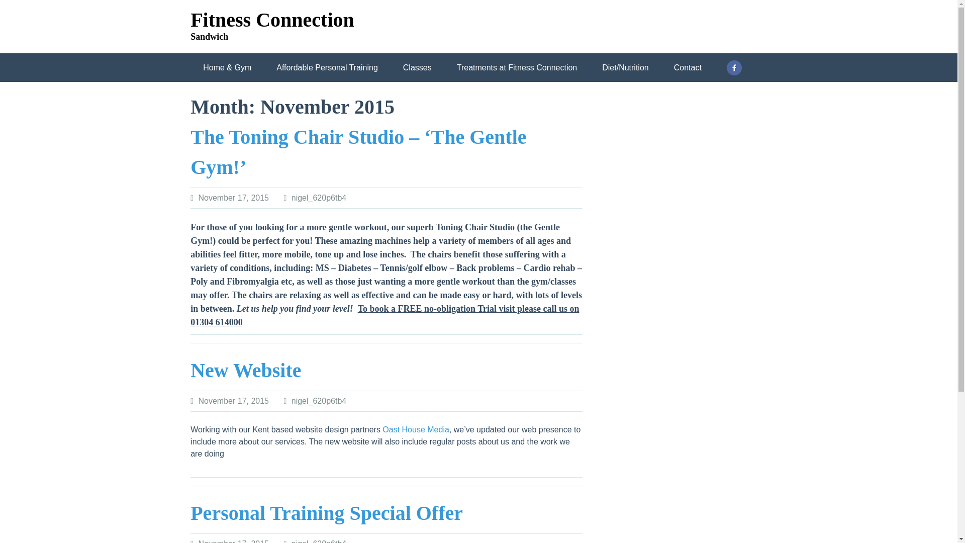 This screenshot has width=965, height=543. I want to click on Diet and Nutrition, so click(355, 101).